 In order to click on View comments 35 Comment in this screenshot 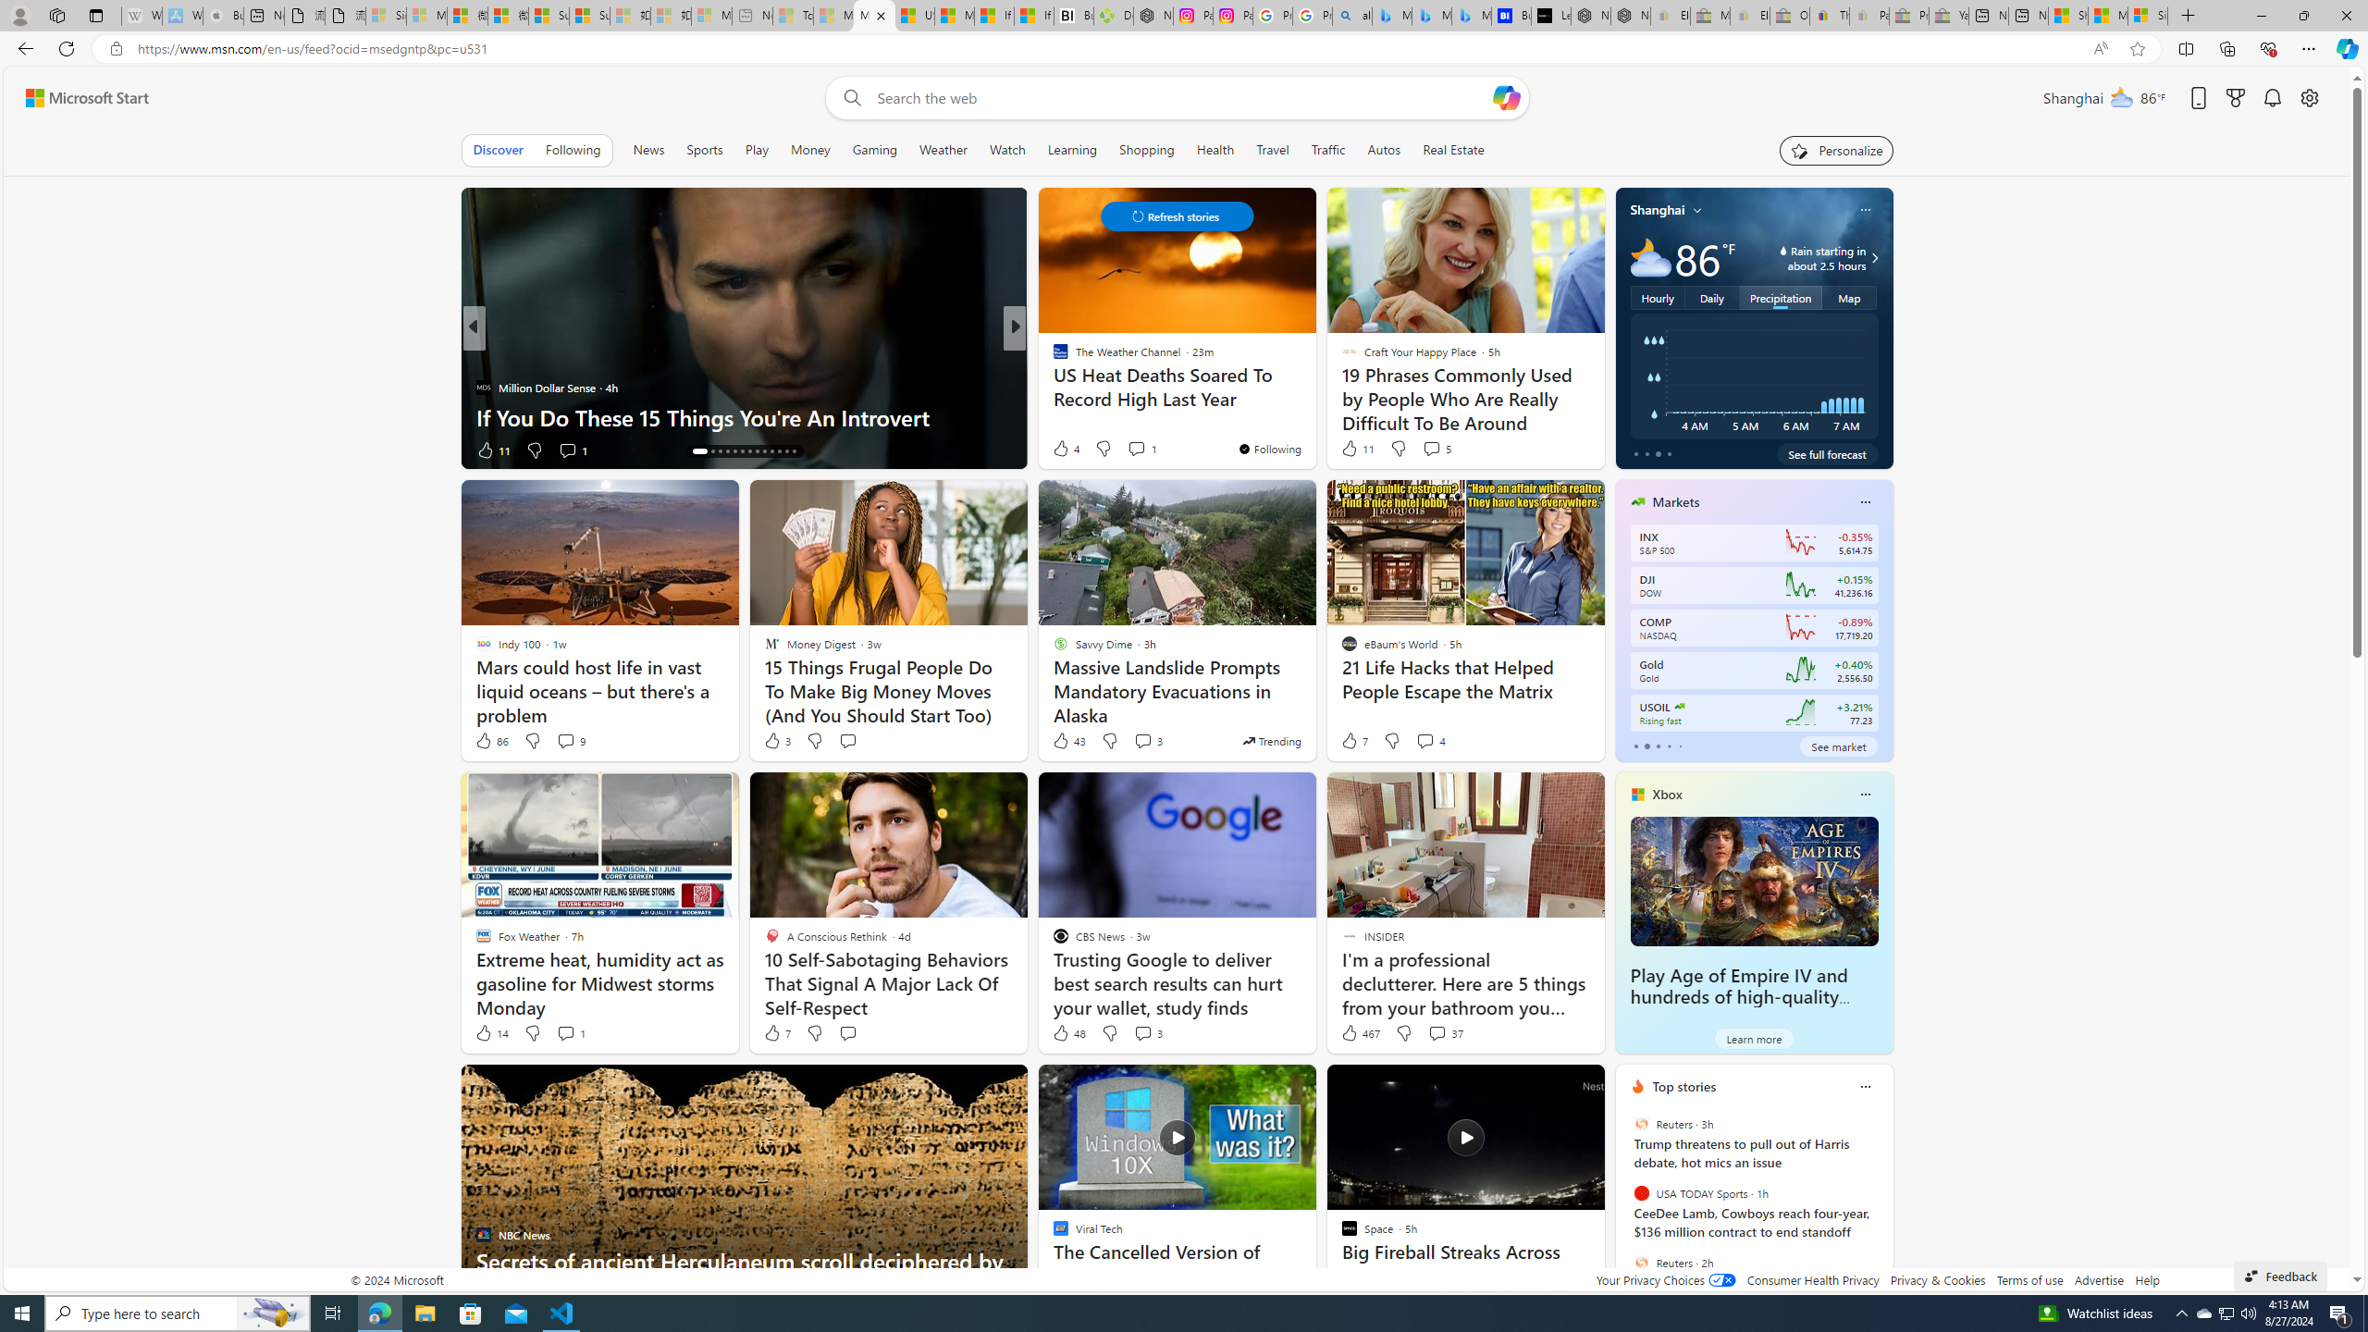, I will do `click(1143, 450)`.